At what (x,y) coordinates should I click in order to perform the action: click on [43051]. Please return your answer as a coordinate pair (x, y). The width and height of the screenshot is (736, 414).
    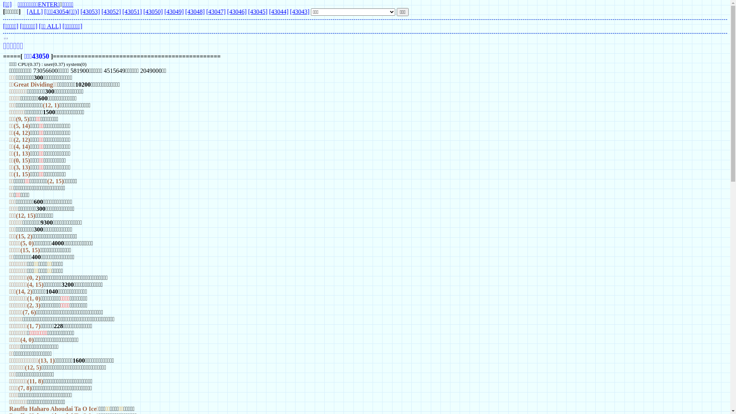
    Looking at the image, I should click on (132, 11).